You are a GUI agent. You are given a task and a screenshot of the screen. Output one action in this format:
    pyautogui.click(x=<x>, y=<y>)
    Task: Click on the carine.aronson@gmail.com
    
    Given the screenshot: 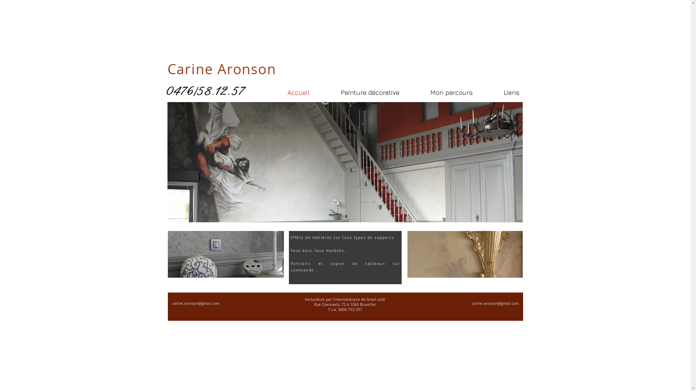 What is the action you would take?
    pyautogui.click(x=495, y=303)
    